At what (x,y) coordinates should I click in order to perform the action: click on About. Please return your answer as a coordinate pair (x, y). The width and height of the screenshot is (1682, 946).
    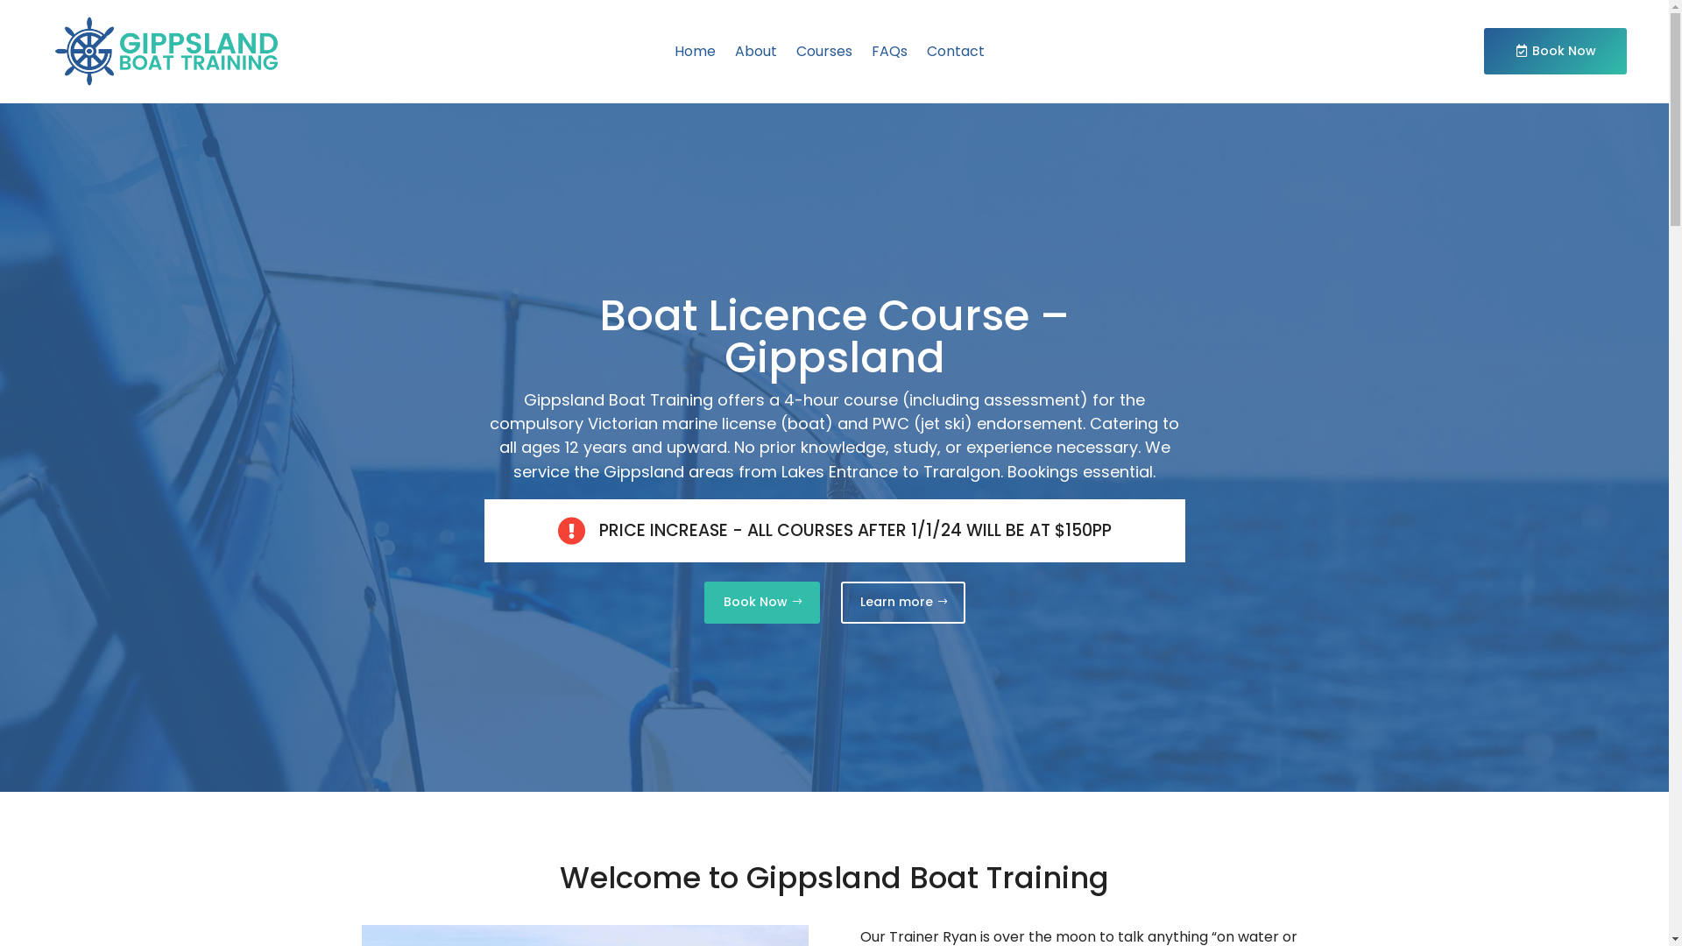
    Looking at the image, I should click on (756, 51).